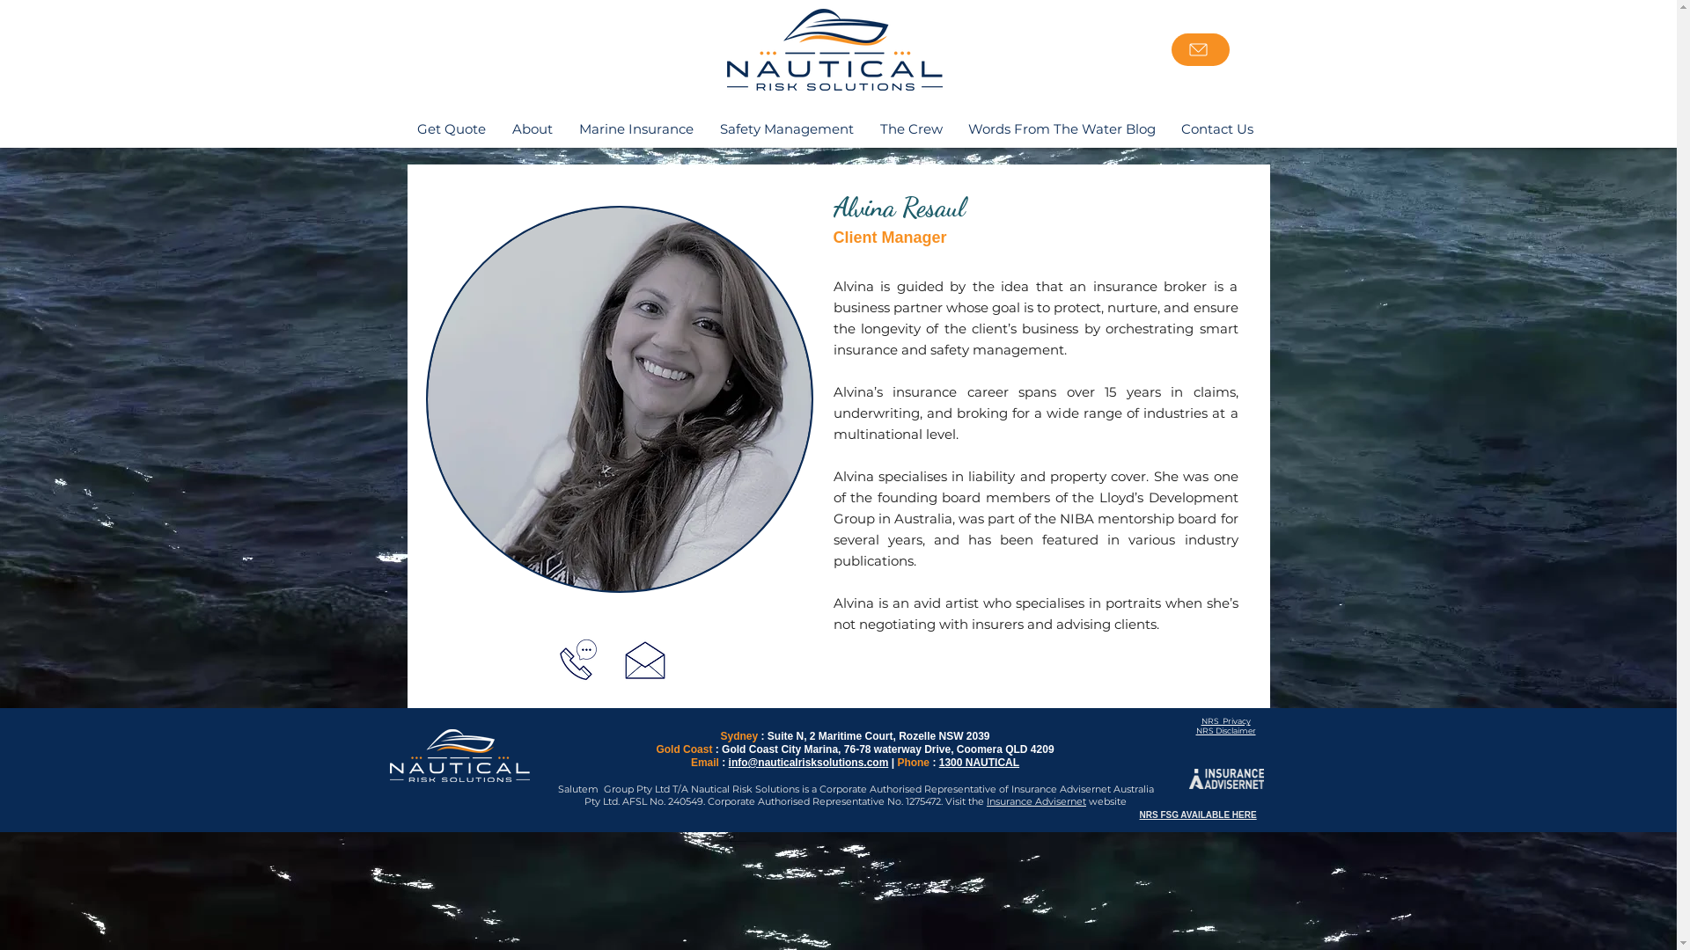 The image size is (1690, 950). What do you see at coordinates (785, 129) in the screenshot?
I see `Safety Management` at bounding box center [785, 129].